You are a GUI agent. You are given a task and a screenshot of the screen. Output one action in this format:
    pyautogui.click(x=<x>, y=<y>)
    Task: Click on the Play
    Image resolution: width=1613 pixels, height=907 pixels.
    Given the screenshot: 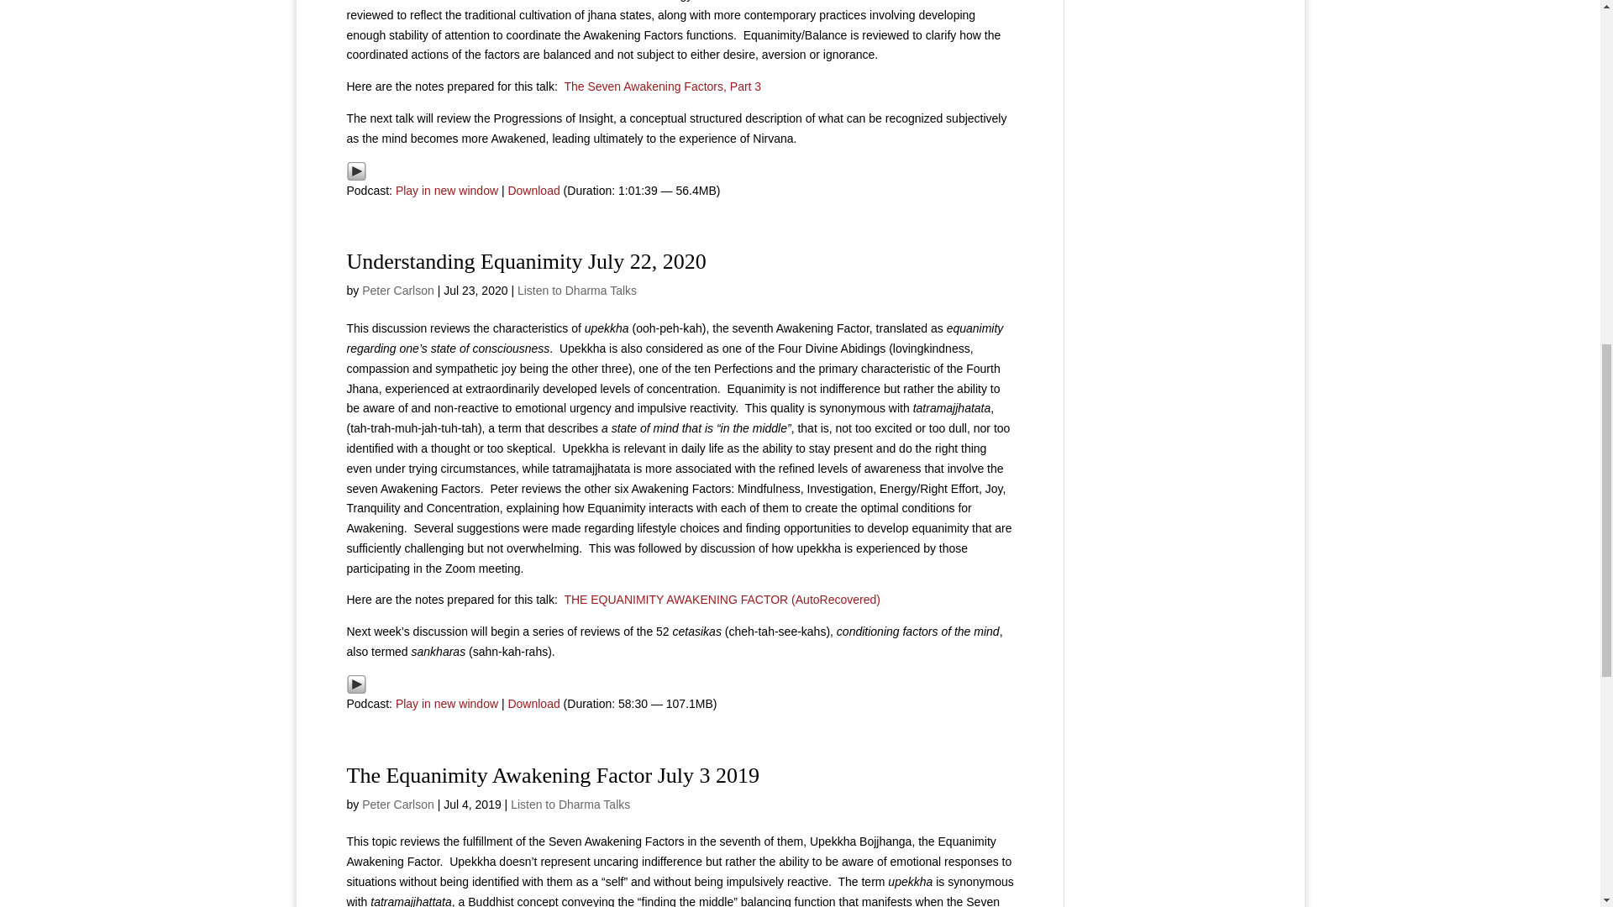 What is the action you would take?
    pyautogui.click(x=356, y=683)
    